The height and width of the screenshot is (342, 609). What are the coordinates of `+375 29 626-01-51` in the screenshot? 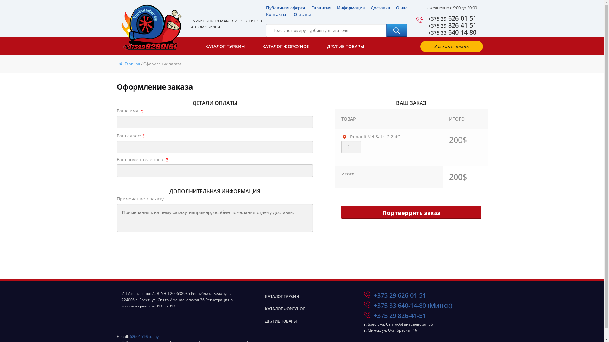 It's located at (452, 18).